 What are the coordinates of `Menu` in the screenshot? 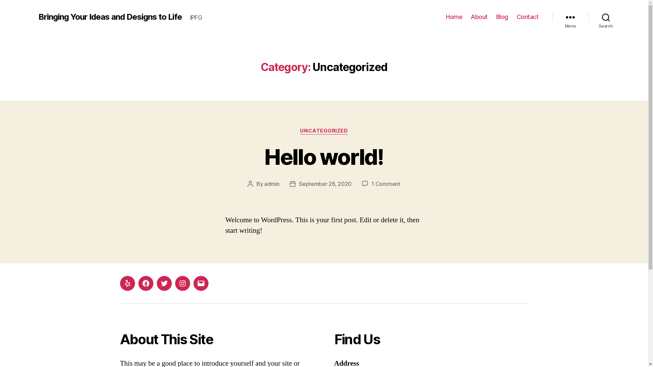 It's located at (570, 17).